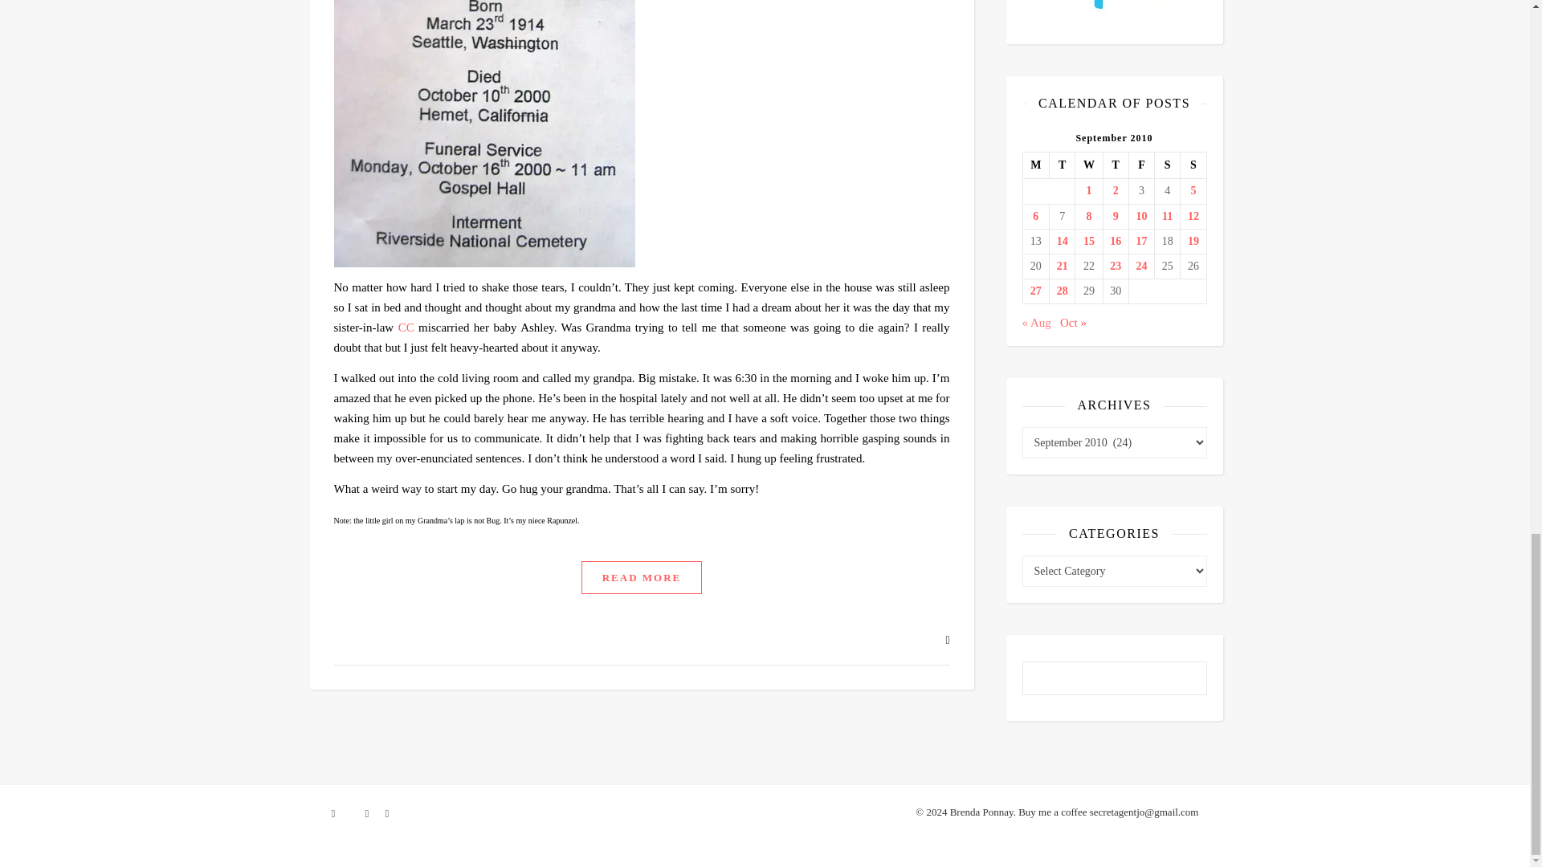  Describe the element at coordinates (1088, 217) in the screenshot. I see `8` at that location.